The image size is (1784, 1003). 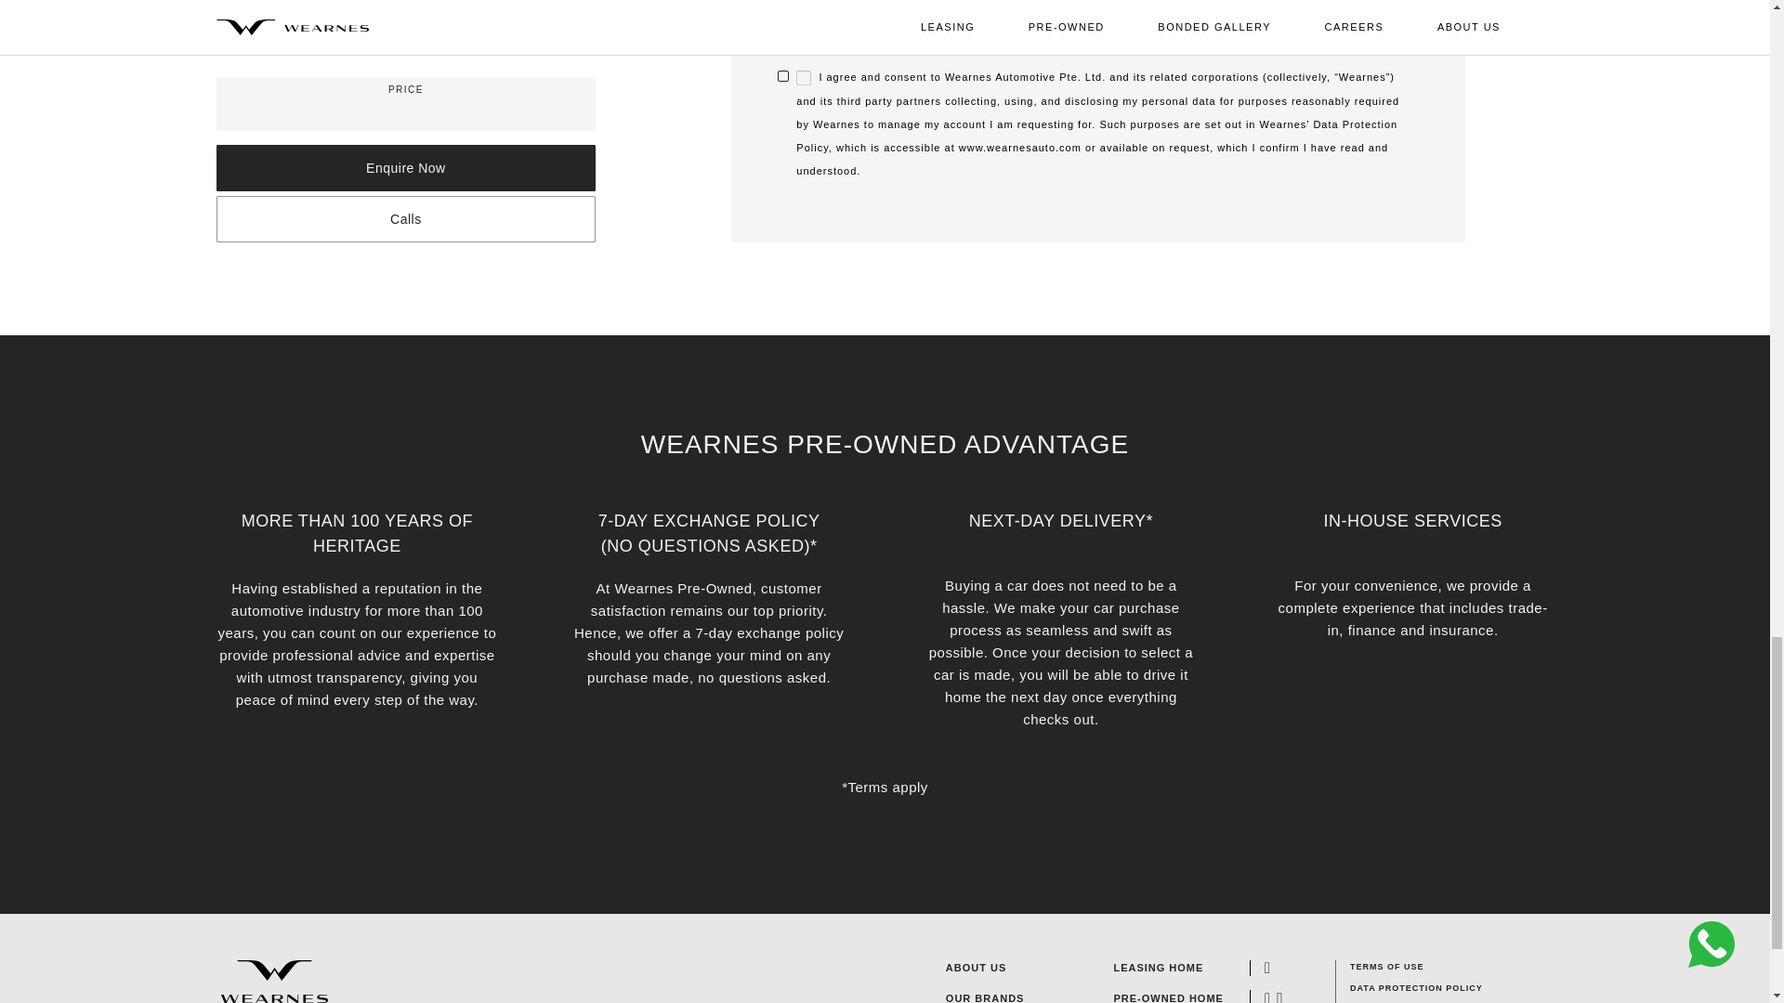 I want to click on LEASING HOME, so click(x=1169, y=968).